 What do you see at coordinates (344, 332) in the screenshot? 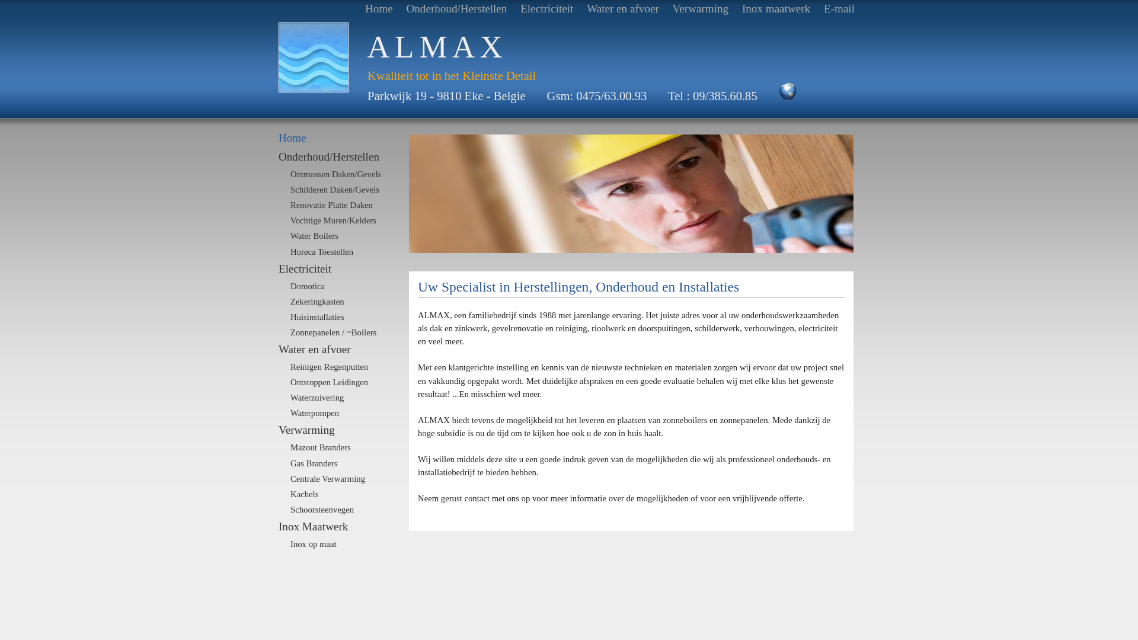
I see `Zonnepanelen / ~Boilers` at bounding box center [344, 332].